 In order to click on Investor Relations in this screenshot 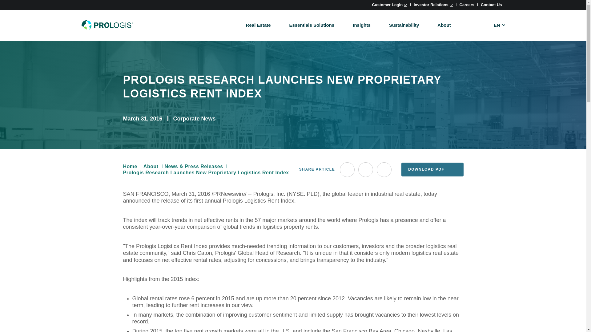, I will do `click(433, 4)`.